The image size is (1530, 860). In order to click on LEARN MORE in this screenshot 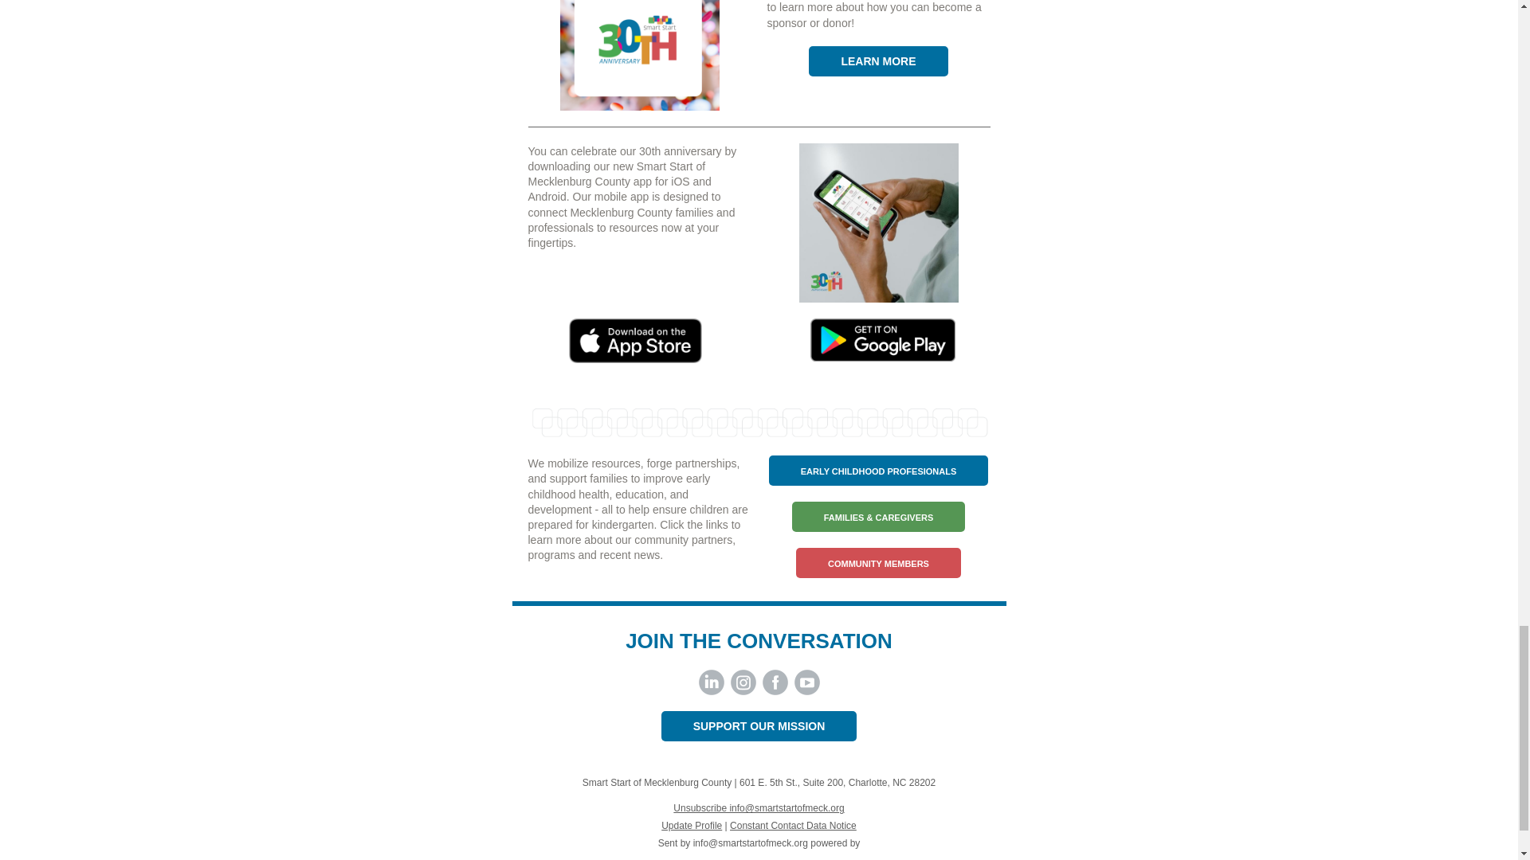, I will do `click(877, 61)`.